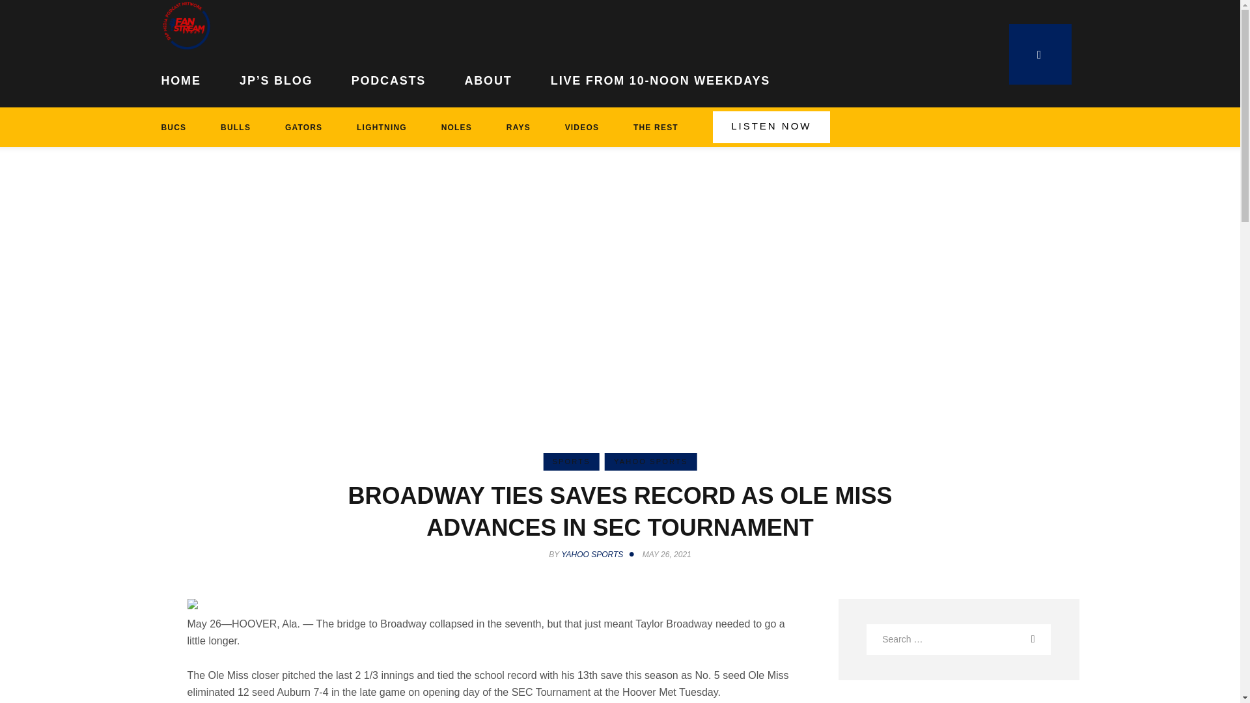  I want to click on RAYS, so click(518, 127).